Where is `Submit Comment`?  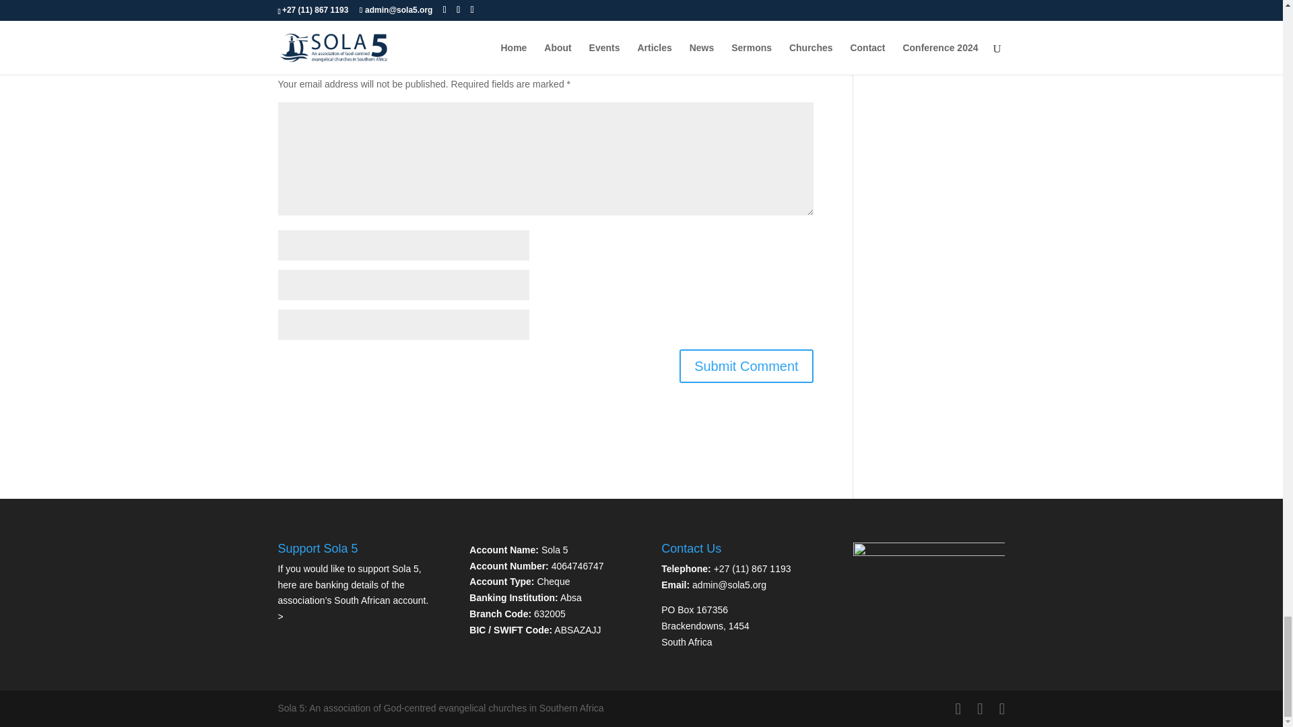
Submit Comment is located at coordinates (746, 366).